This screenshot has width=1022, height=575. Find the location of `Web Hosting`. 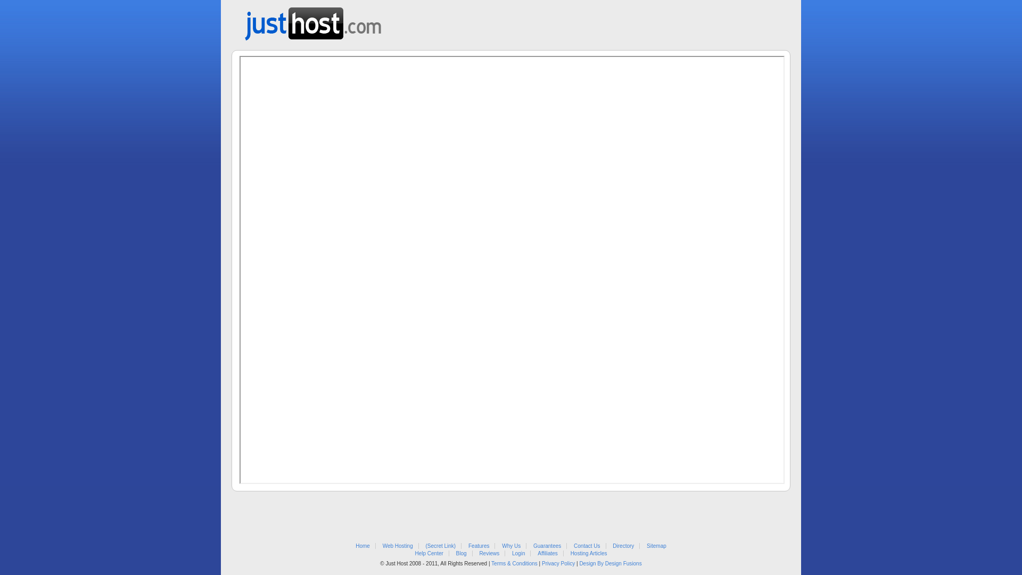

Web Hosting is located at coordinates (398, 546).